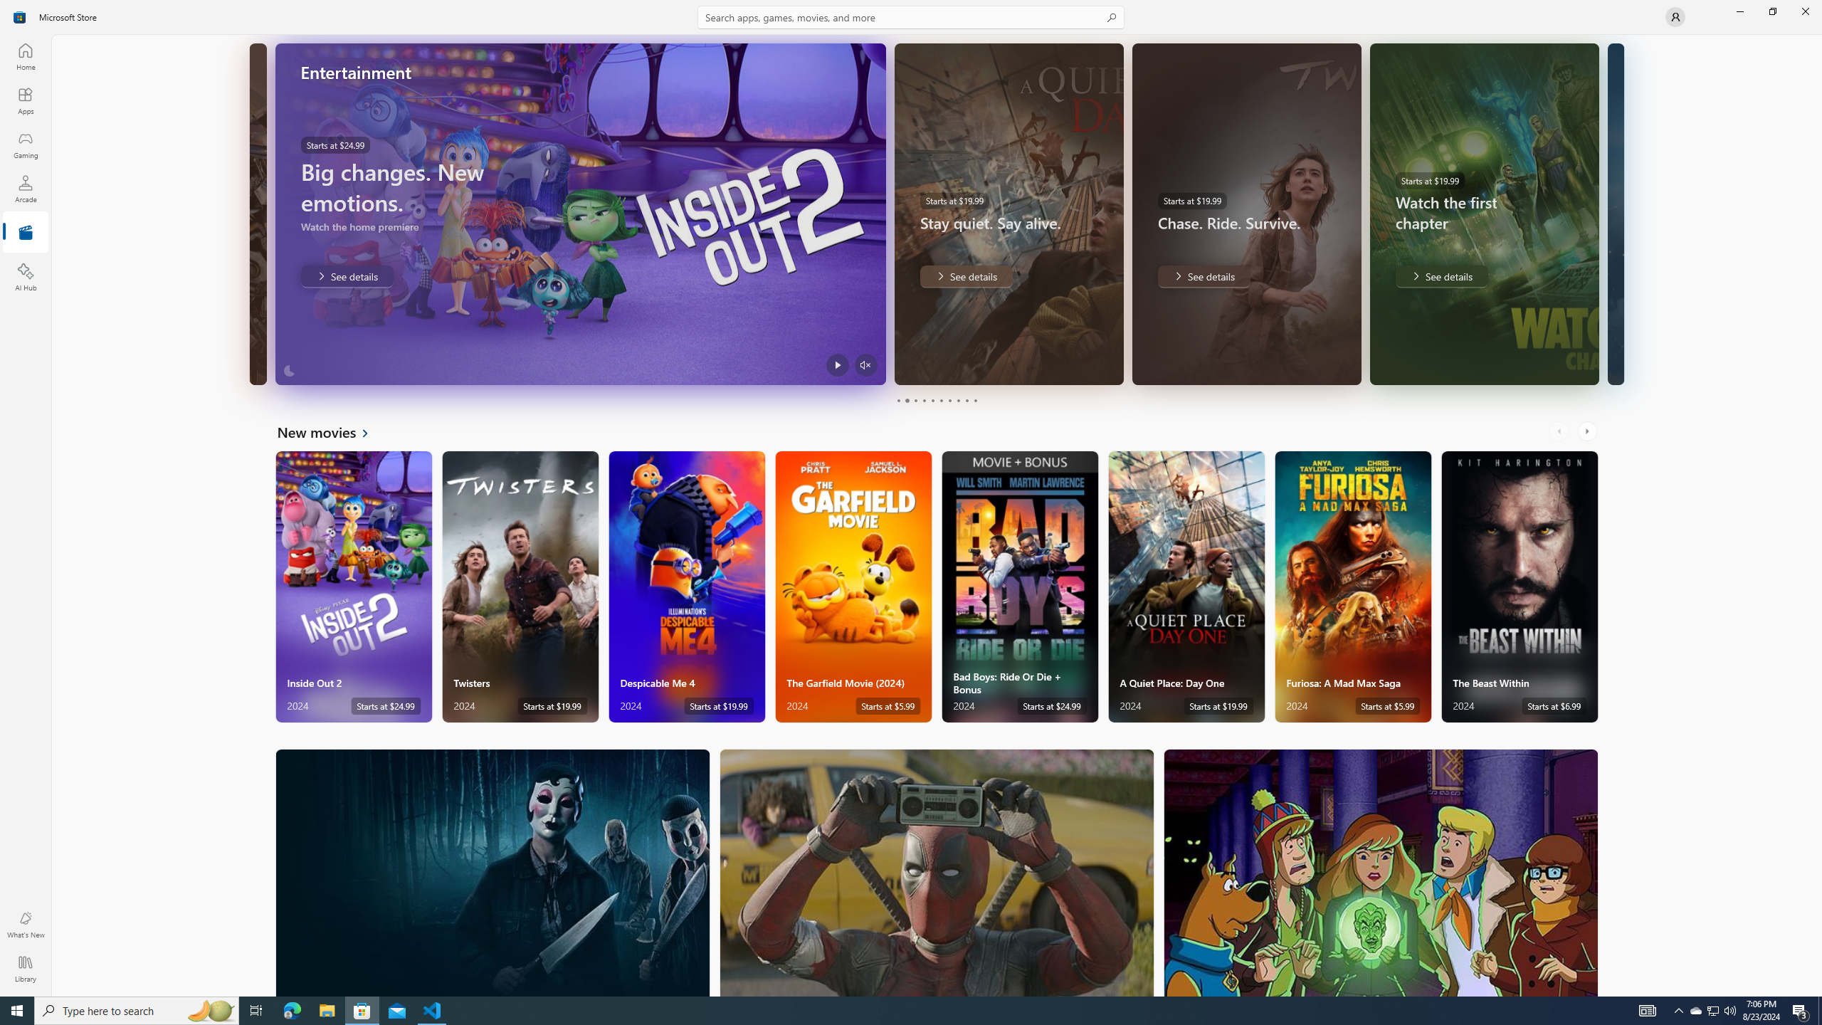 Image resolution: width=1822 pixels, height=1025 pixels. Describe the element at coordinates (26, 233) in the screenshot. I see `Entertainment` at that location.